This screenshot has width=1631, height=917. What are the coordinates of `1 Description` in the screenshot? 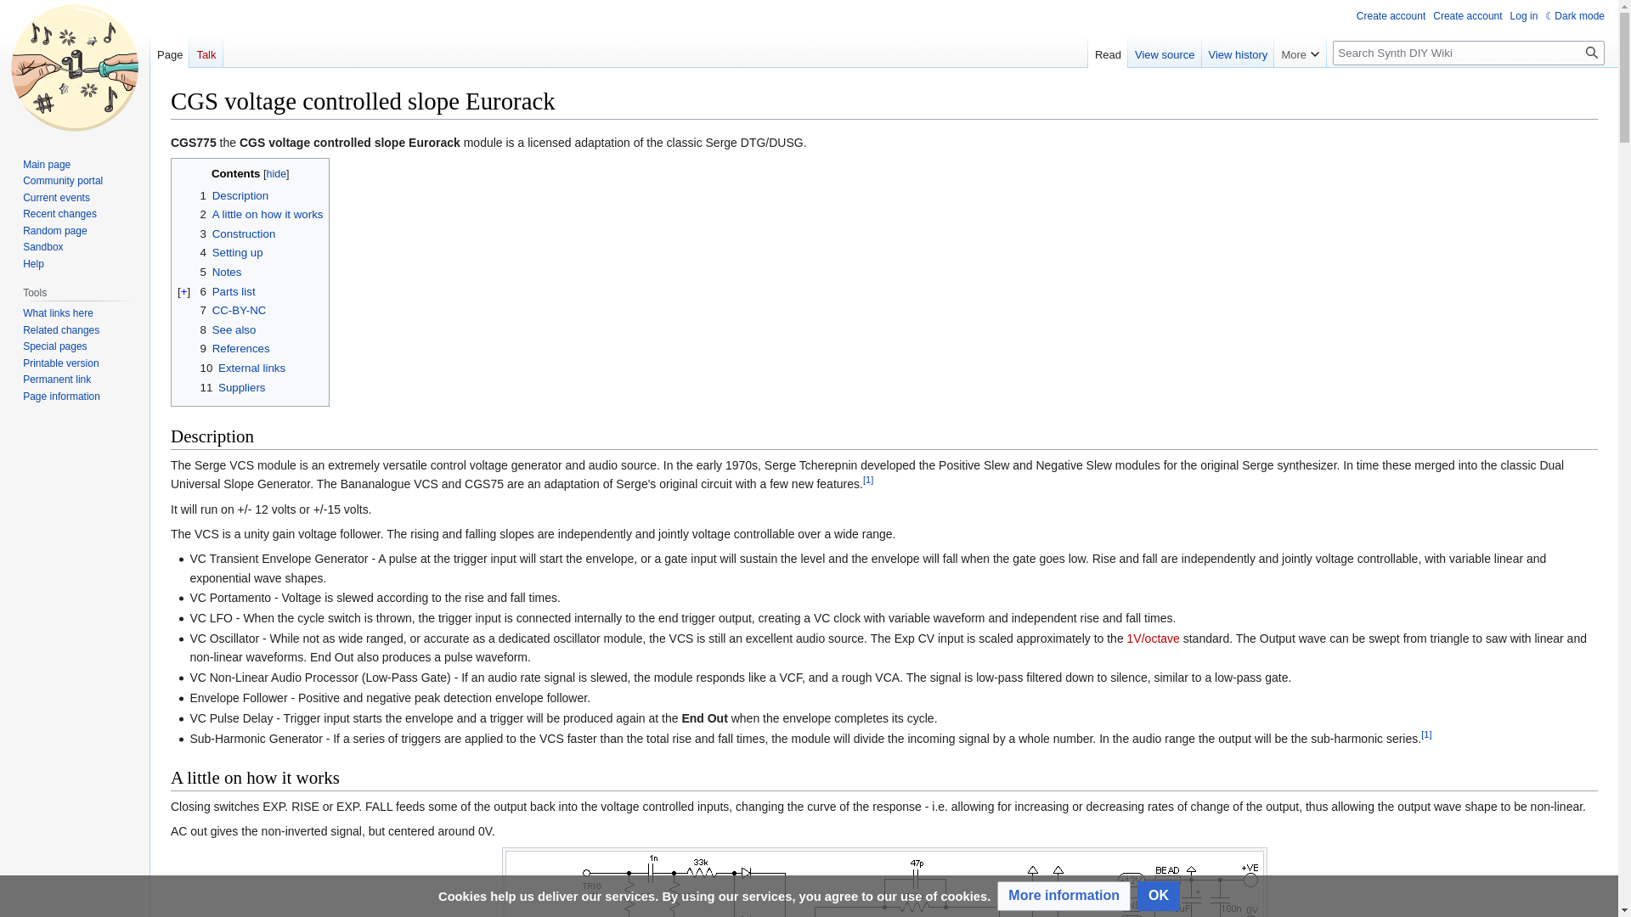 It's located at (234, 195).